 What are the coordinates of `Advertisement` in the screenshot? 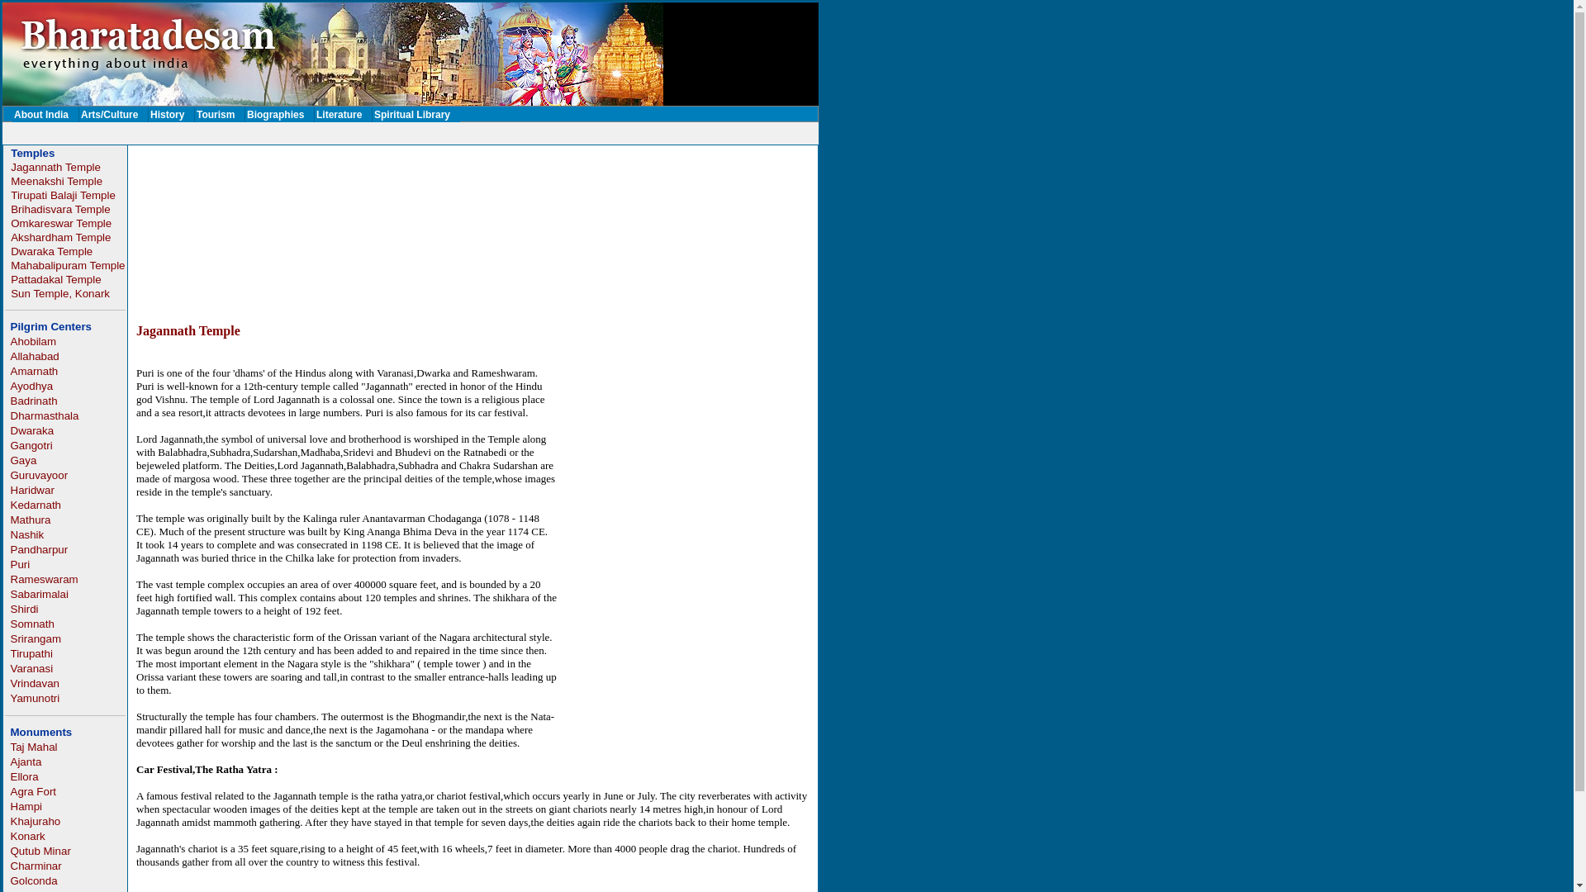 It's located at (439, 268).